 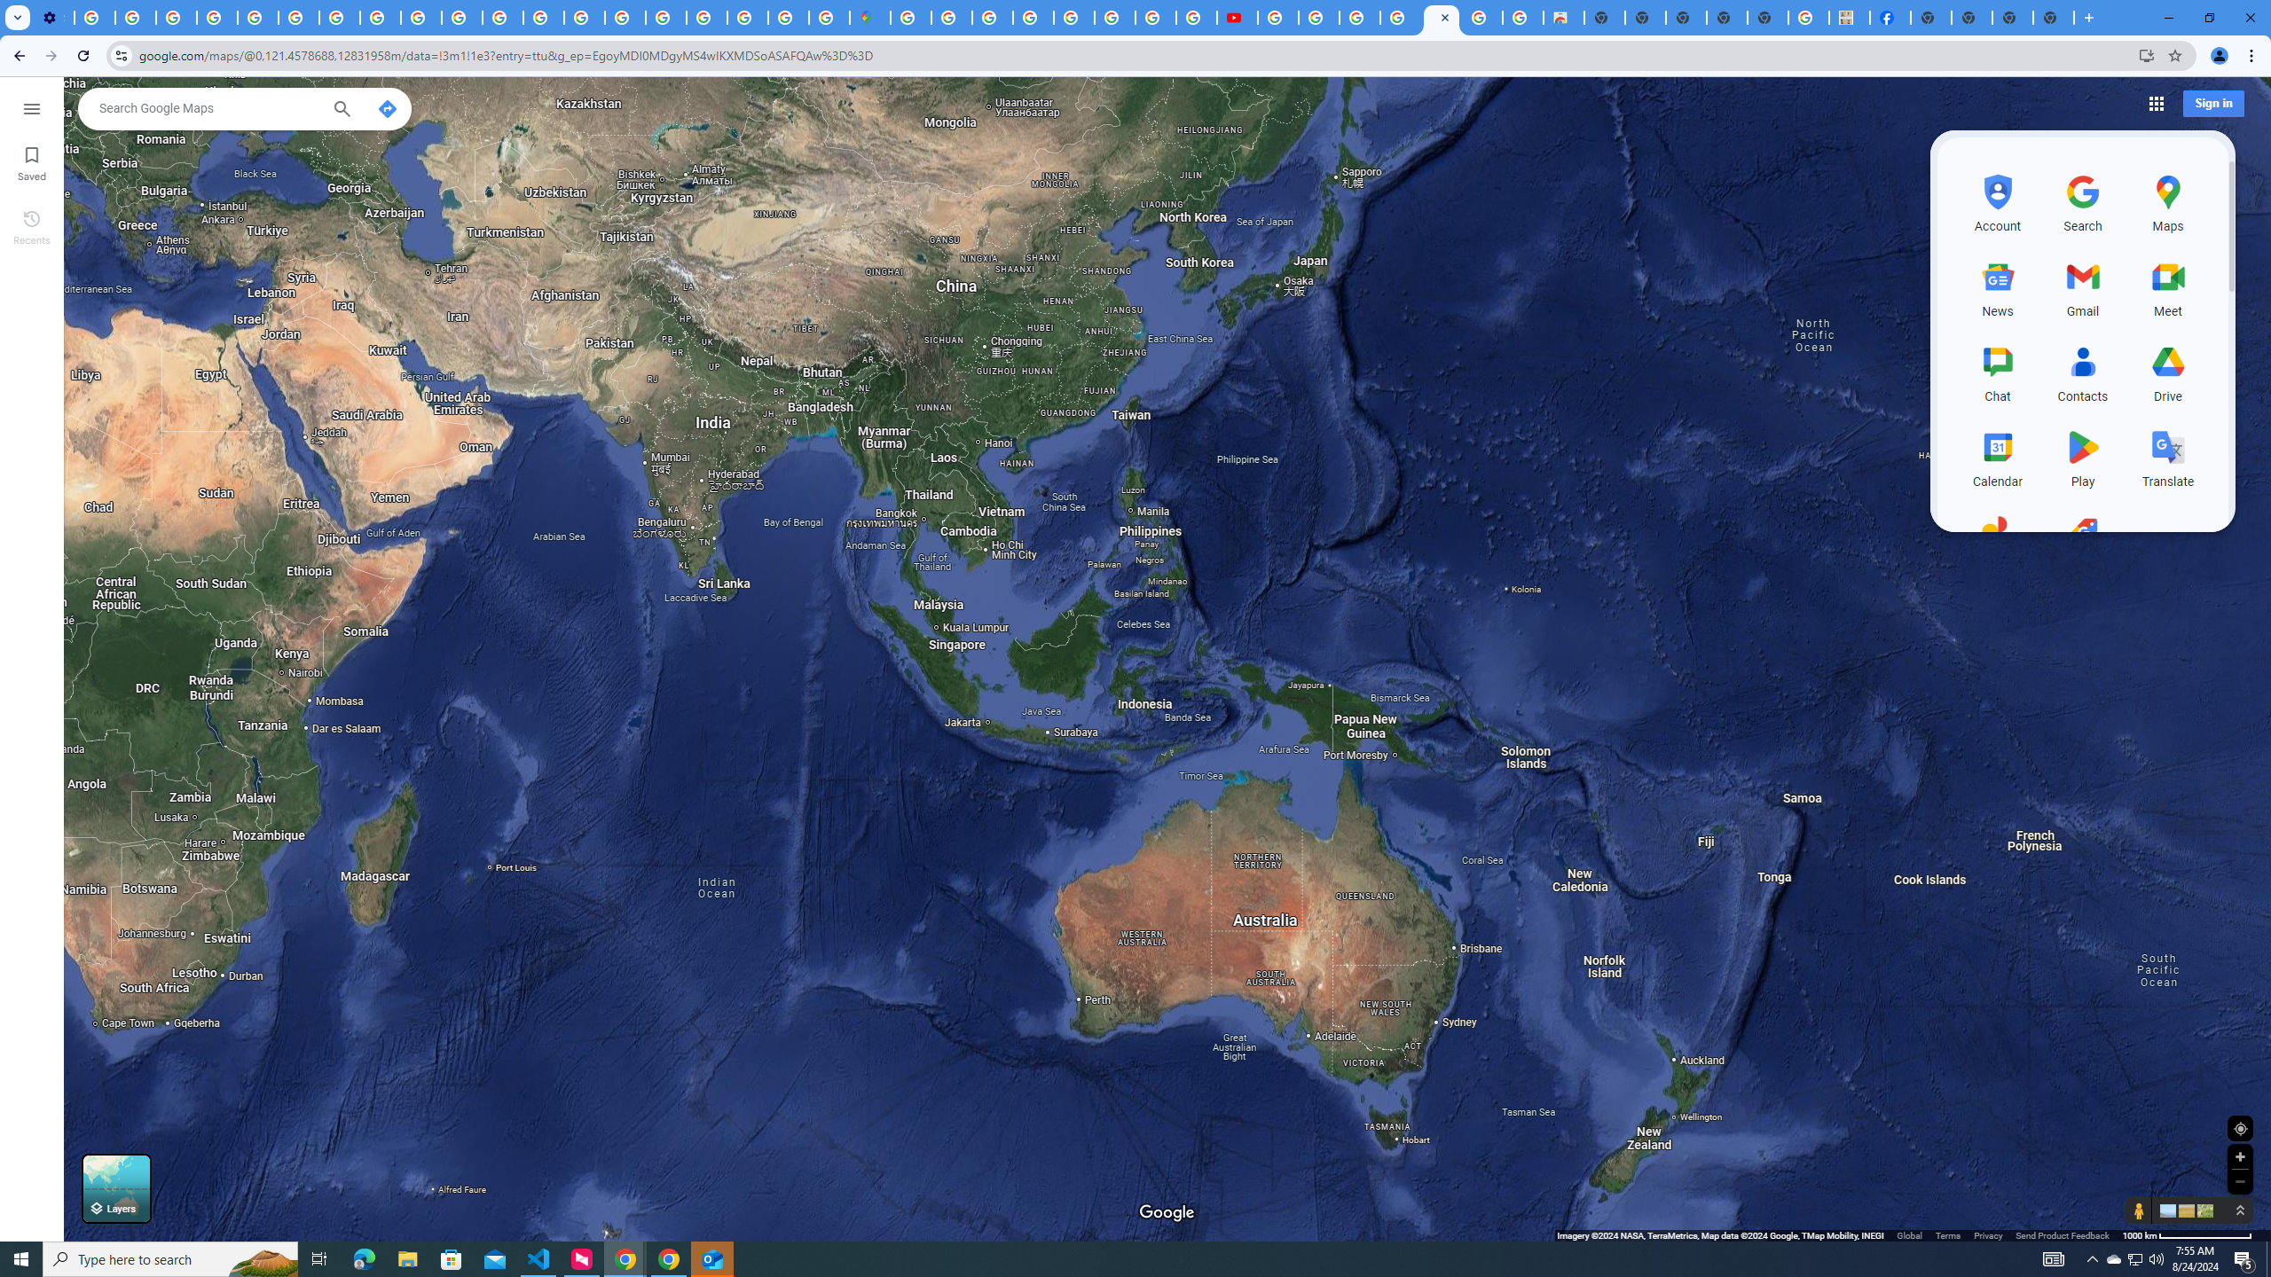 I want to click on Sign in - Google Accounts, so click(x=911, y=18).